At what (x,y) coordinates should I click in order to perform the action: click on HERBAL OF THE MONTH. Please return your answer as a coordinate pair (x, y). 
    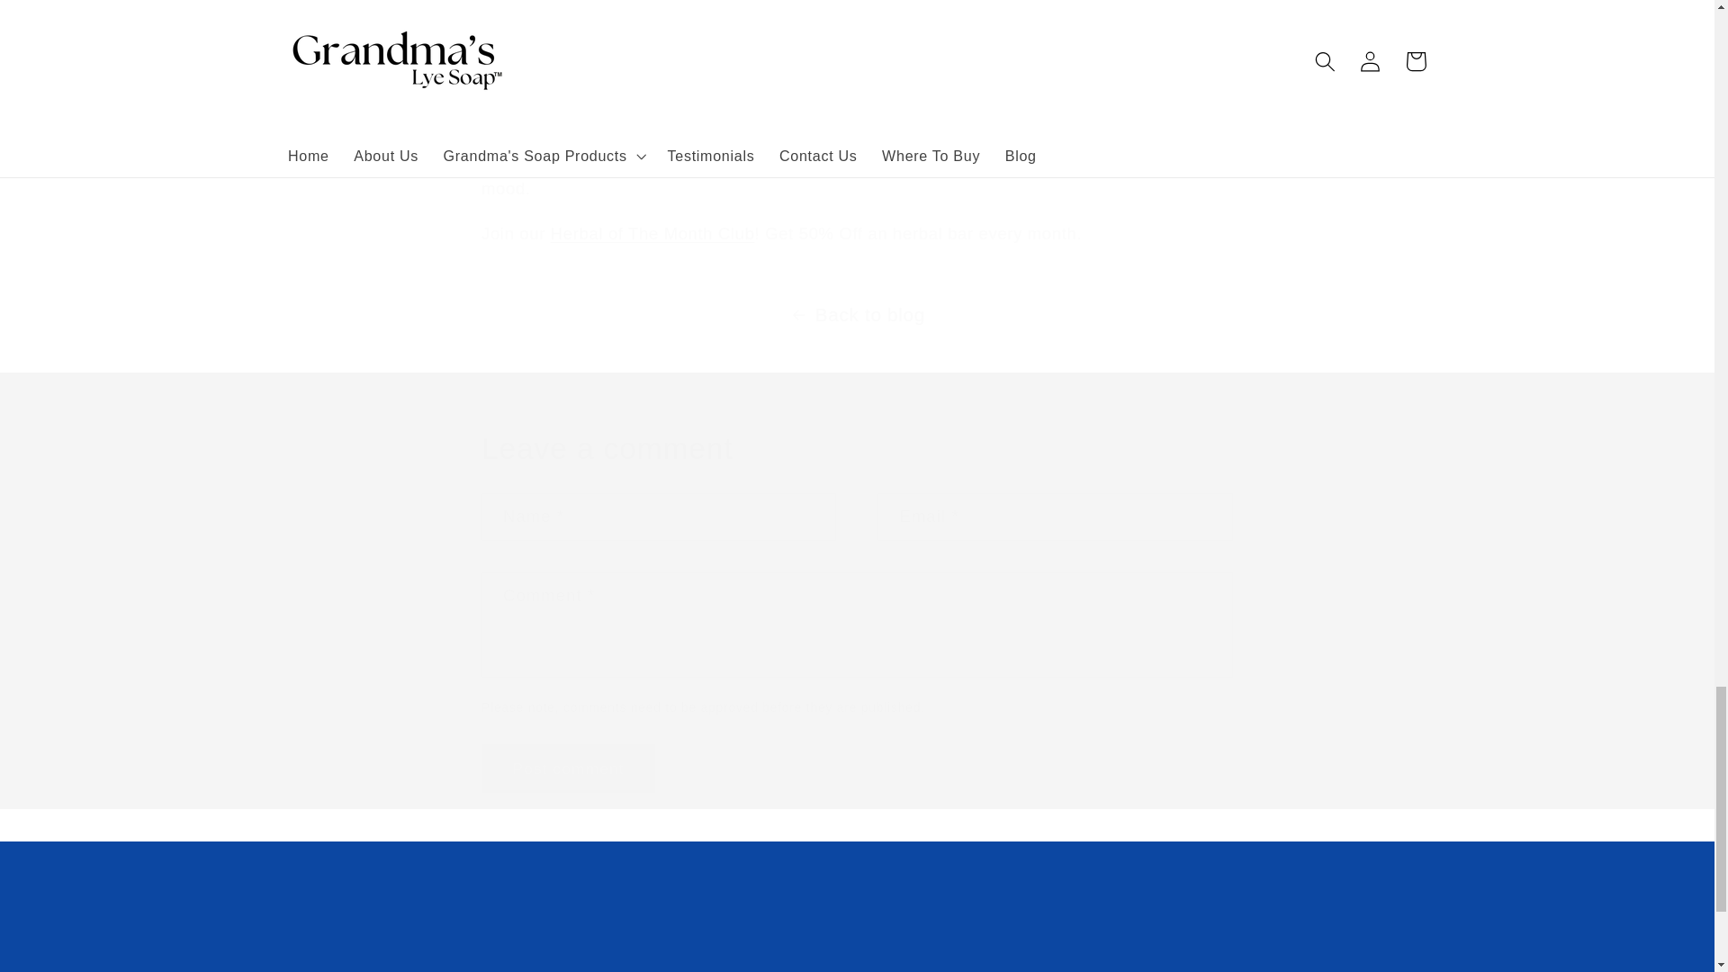
    Looking at the image, I should click on (568, 769).